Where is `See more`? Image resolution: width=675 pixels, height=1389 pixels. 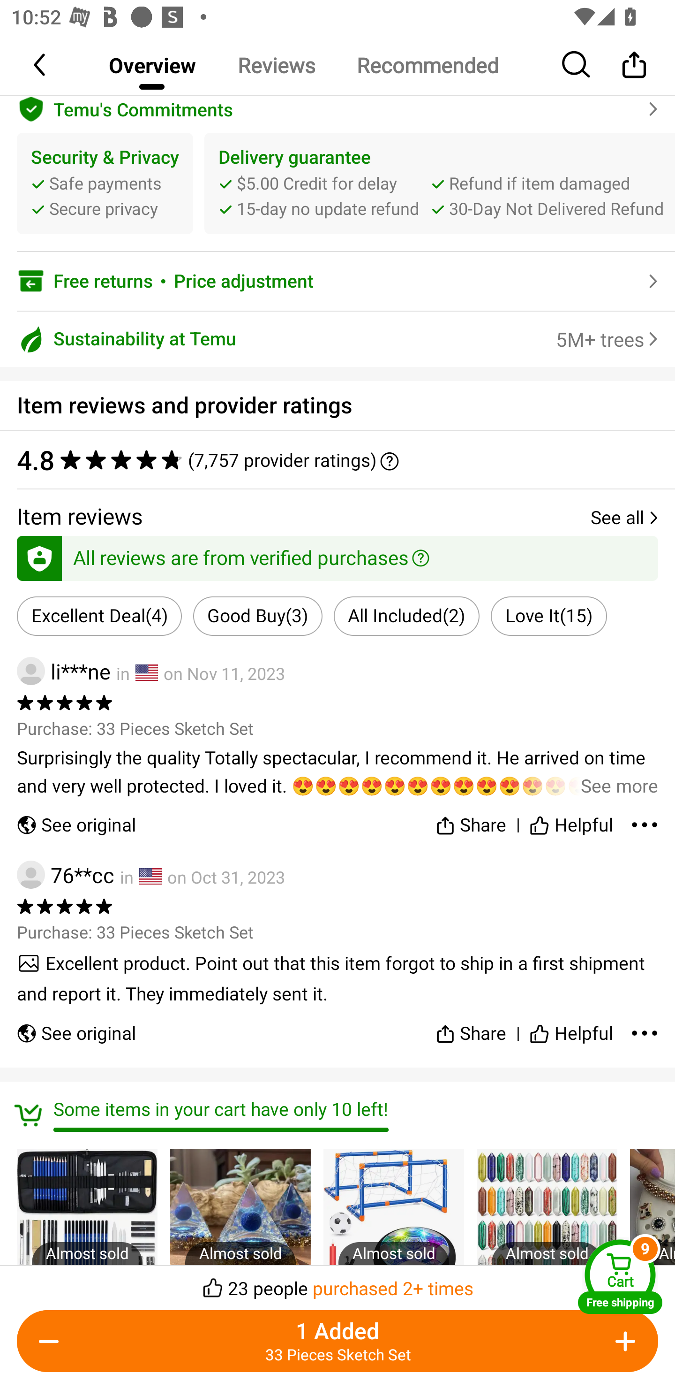 See more is located at coordinates (337, 772).